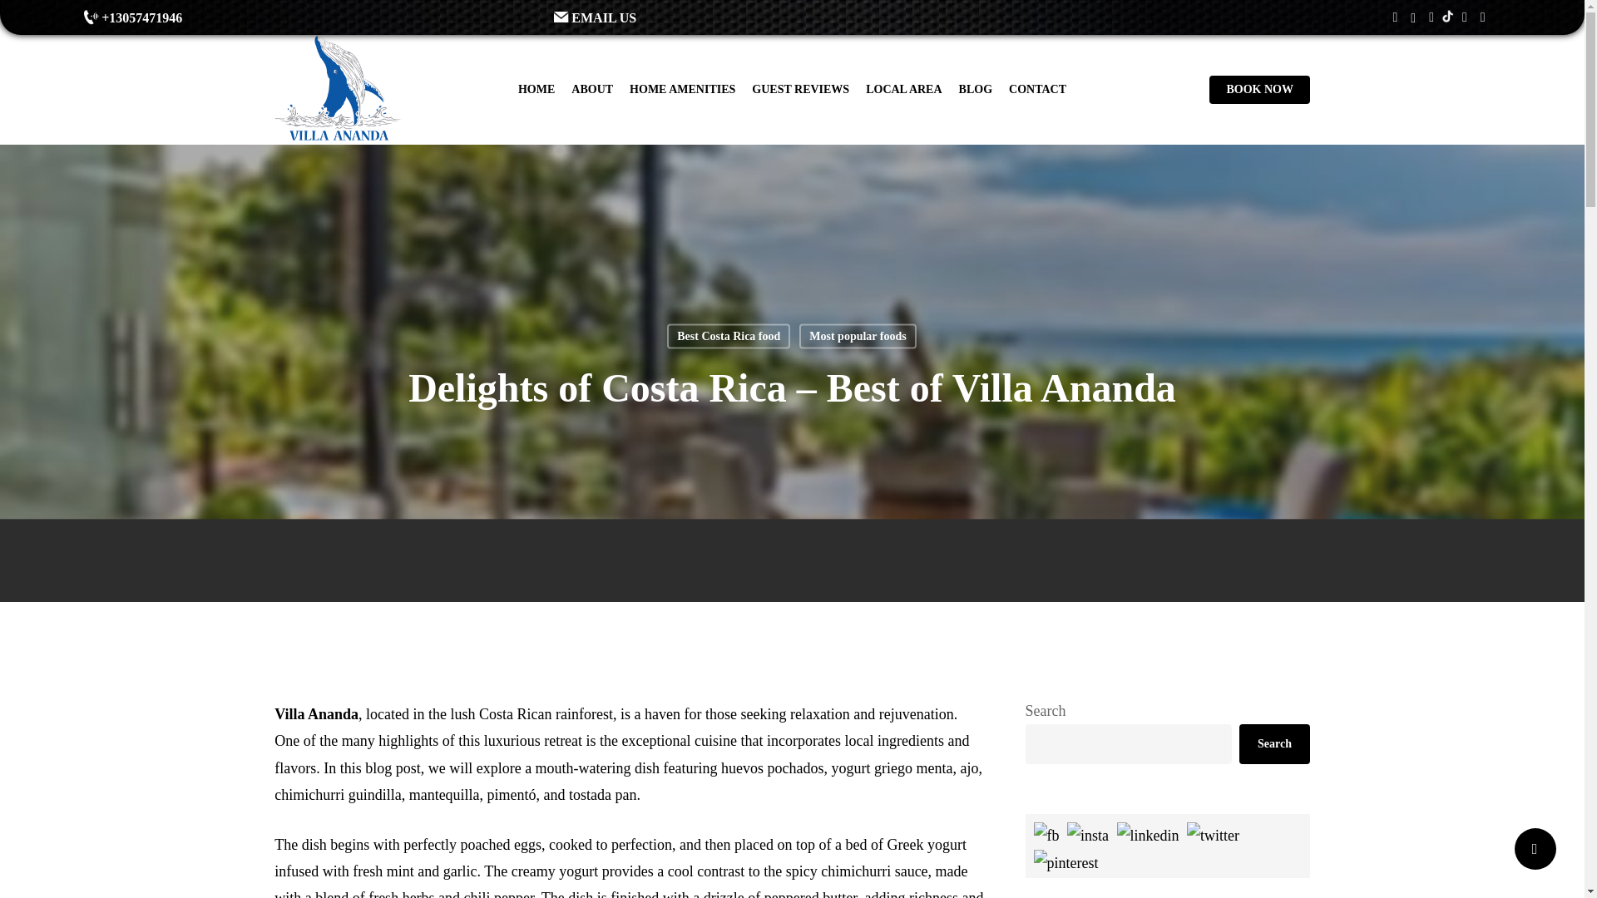 The height and width of the screenshot is (898, 1597). What do you see at coordinates (903, 90) in the screenshot?
I see `LOCAL AREA` at bounding box center [903, 90].